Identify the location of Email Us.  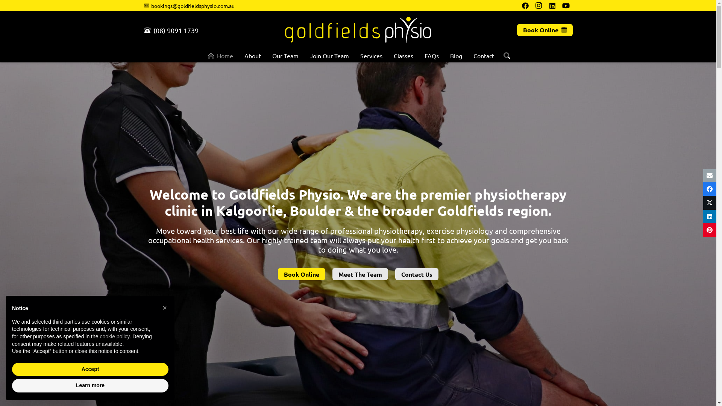
(382, 332).